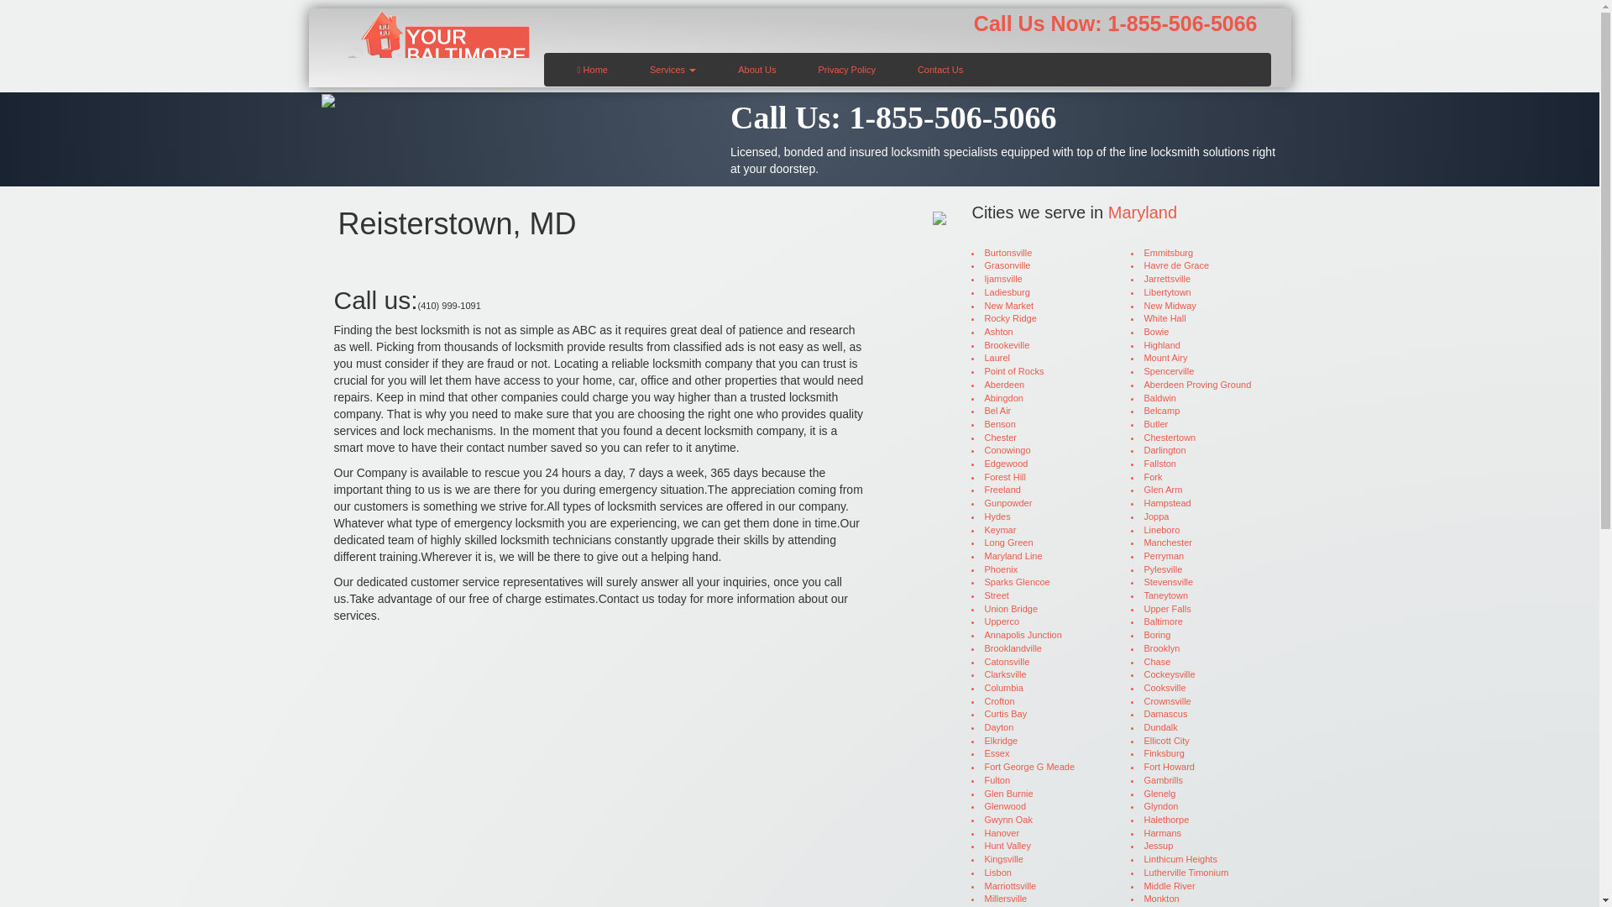  I want to click on Baldwin, so click(1198, 397).